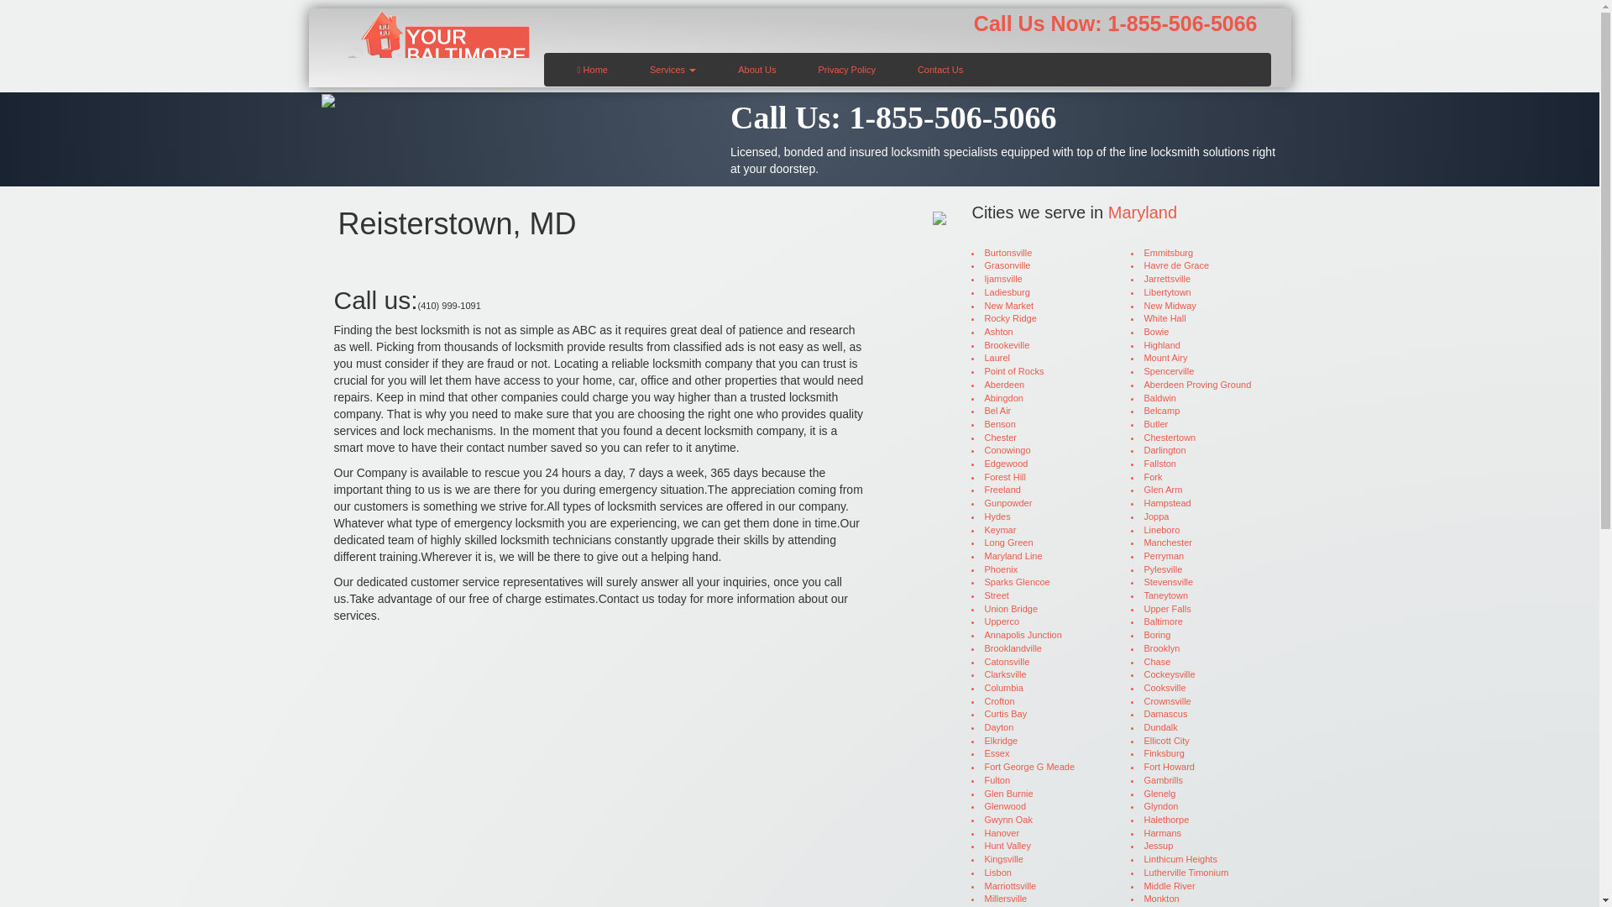  I want to click on Baldwin, so click(1198, 397).